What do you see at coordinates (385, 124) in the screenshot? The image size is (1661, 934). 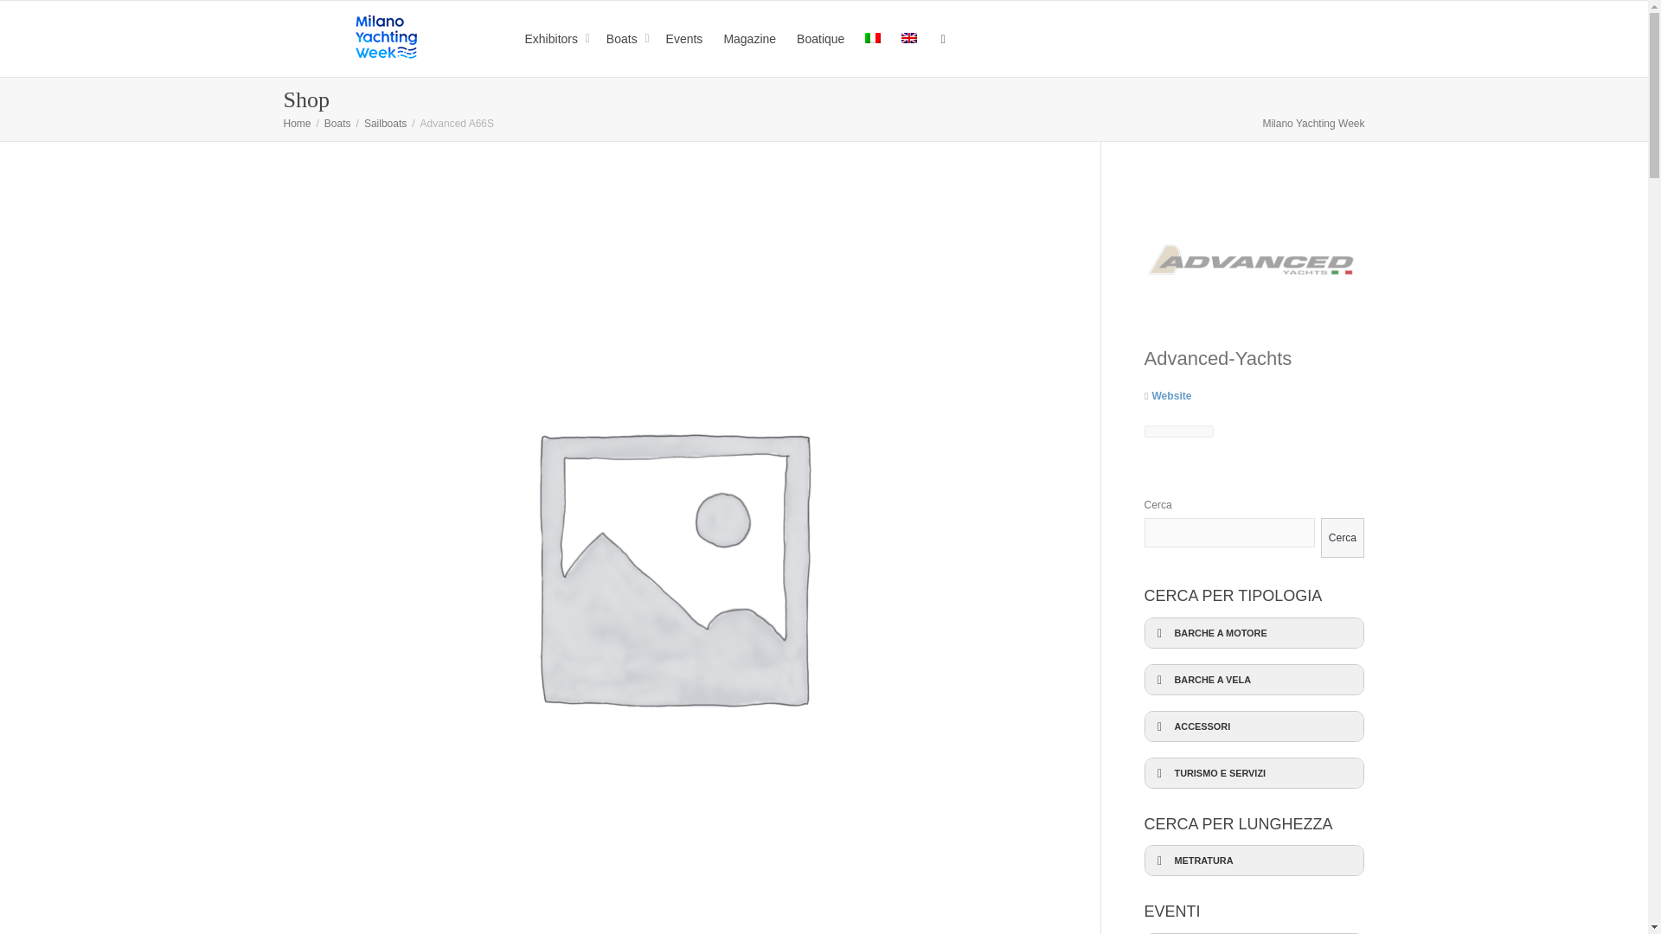 I see `Sailboats` at bounding box center [385, 124].